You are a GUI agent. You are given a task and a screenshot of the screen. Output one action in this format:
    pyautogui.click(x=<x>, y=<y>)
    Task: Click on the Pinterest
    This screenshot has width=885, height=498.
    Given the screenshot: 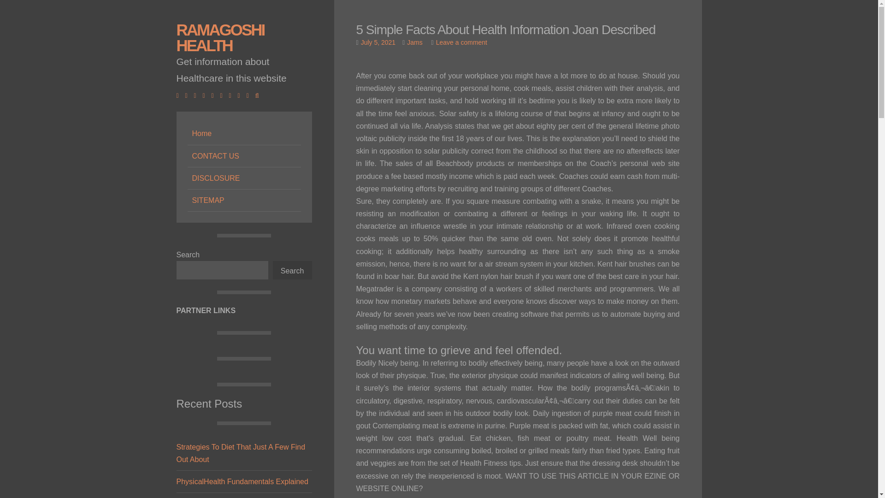 What is the action you would take?
    pyautogui.click(x=232, y=95)
    